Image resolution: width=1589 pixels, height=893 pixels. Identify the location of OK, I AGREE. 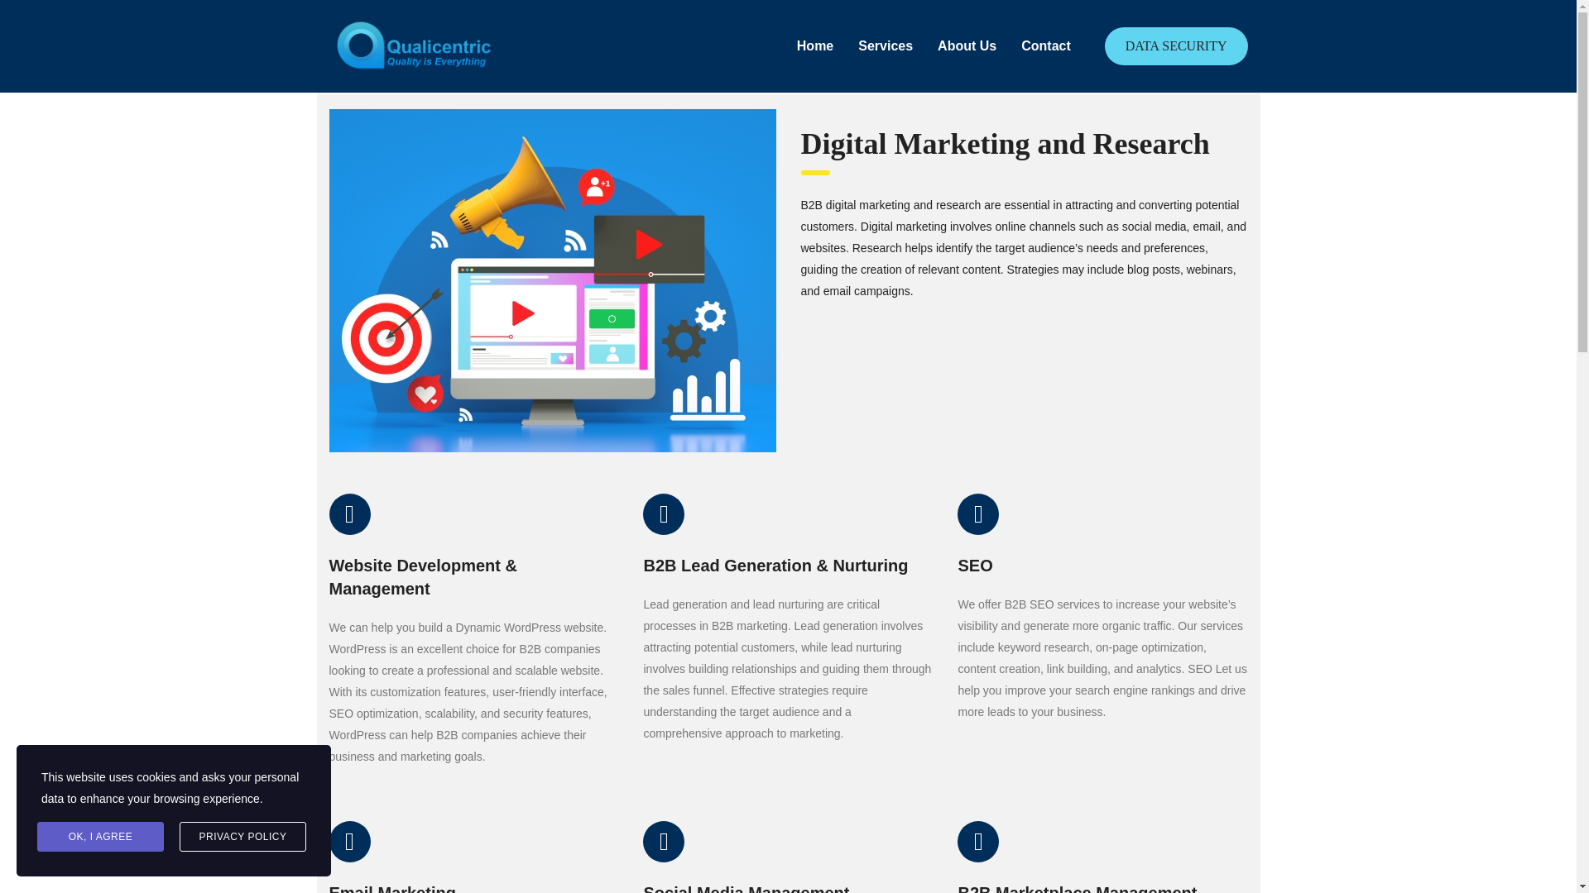
(99, 837).